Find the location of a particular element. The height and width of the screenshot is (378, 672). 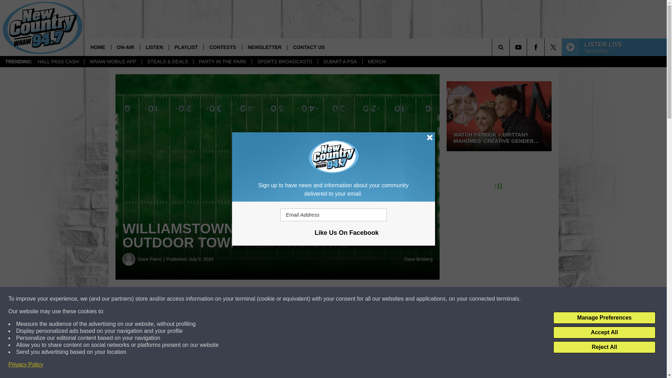

LISTEN is located at coordinates (154, 47).